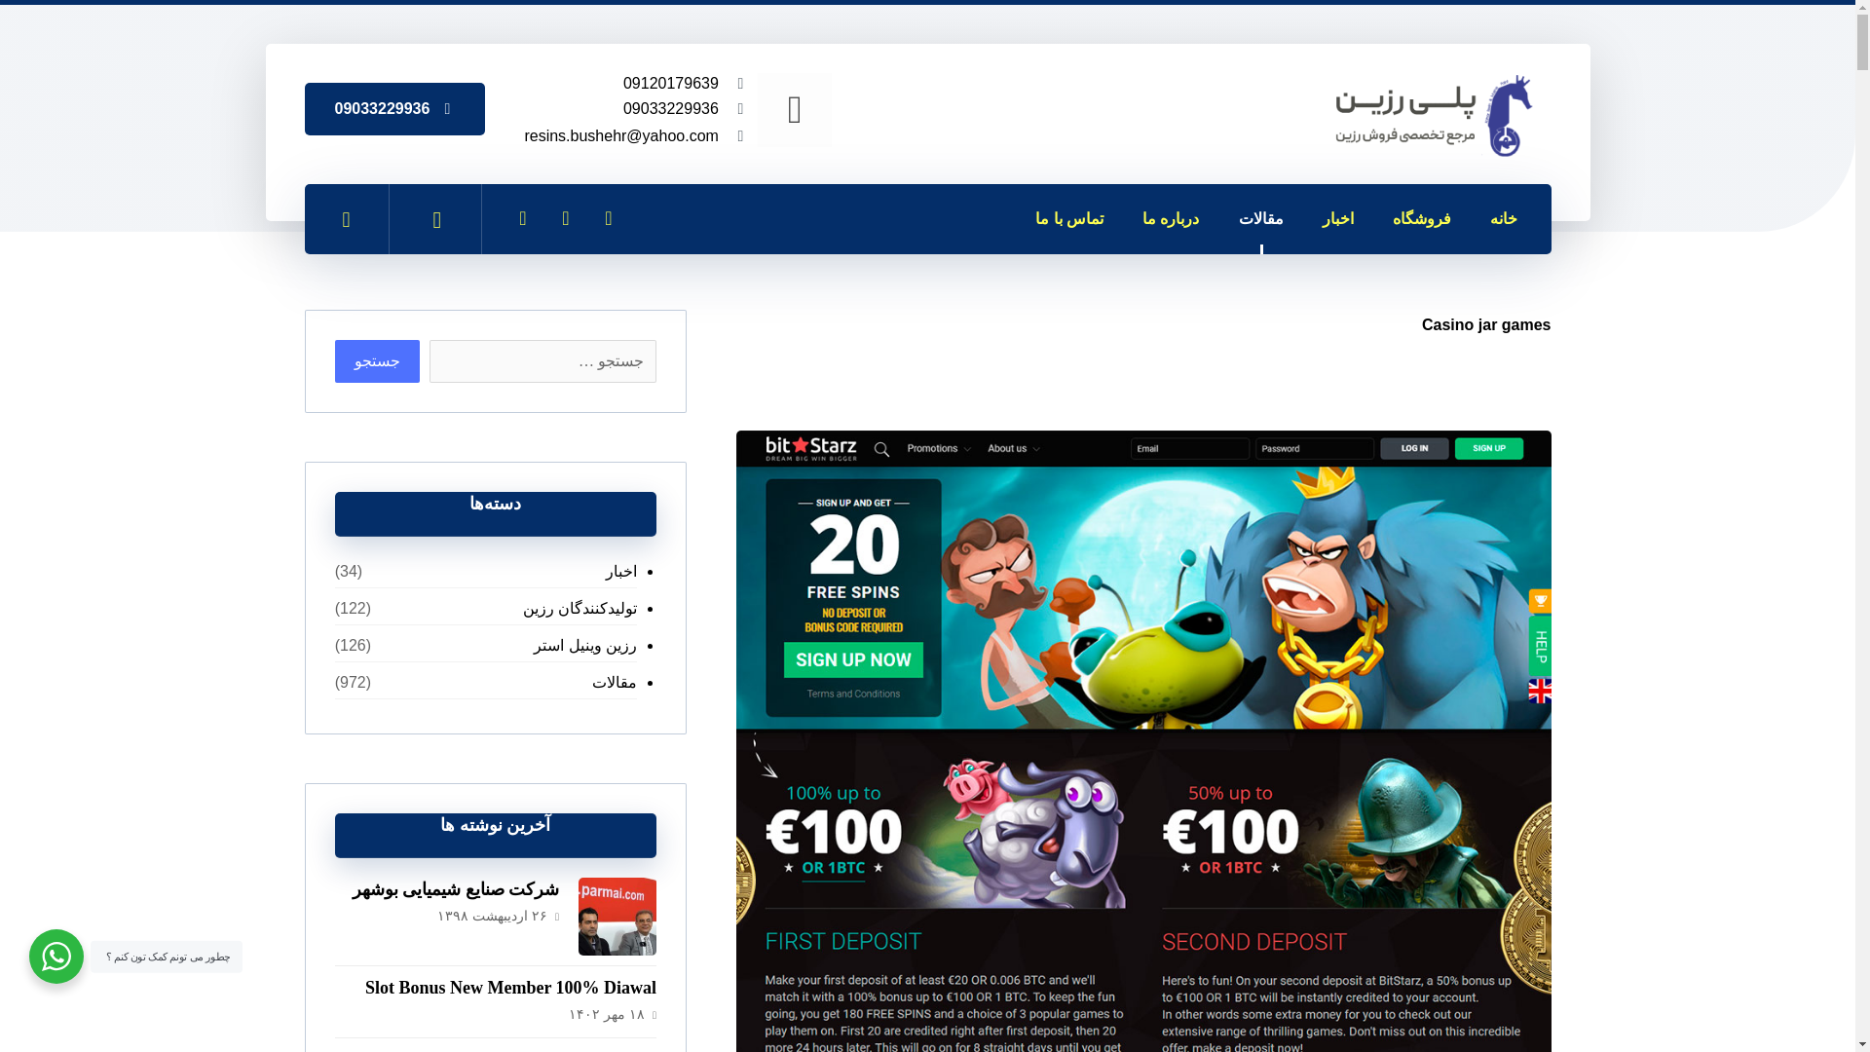 Image resolution: width=1870 pixels, height=1052 pixels. What do you see at coordinates (1274, 208) in the screenshot?
I see `Casino jar games, quick hits fever slot machine online` at bounding box center [1274, 208].